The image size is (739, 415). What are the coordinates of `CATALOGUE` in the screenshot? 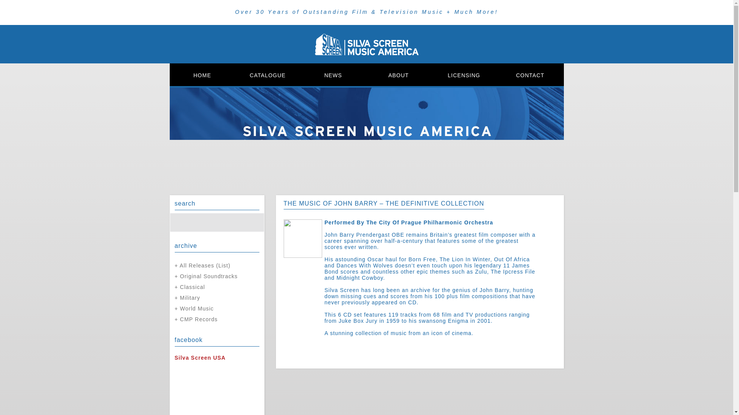 It's located at (267, 75).